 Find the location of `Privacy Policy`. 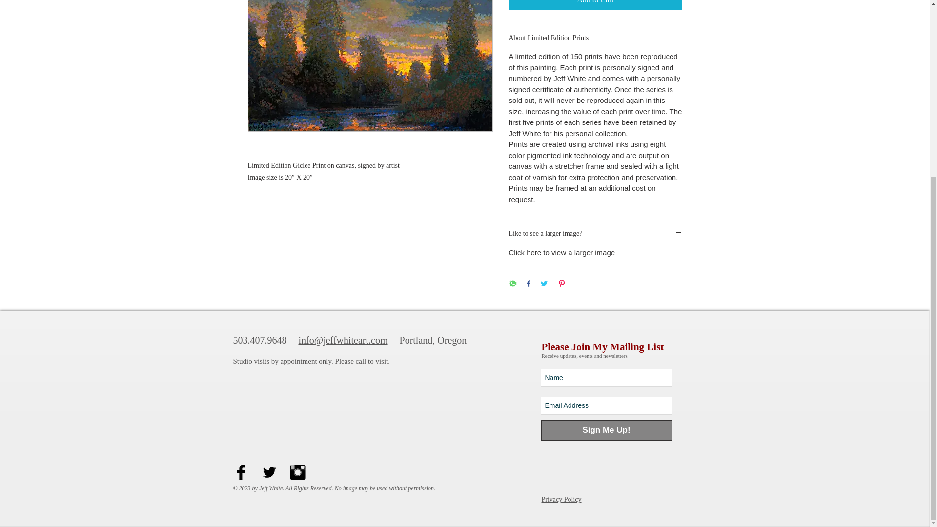

Privacy Policy is located at coordinates (561, 500).